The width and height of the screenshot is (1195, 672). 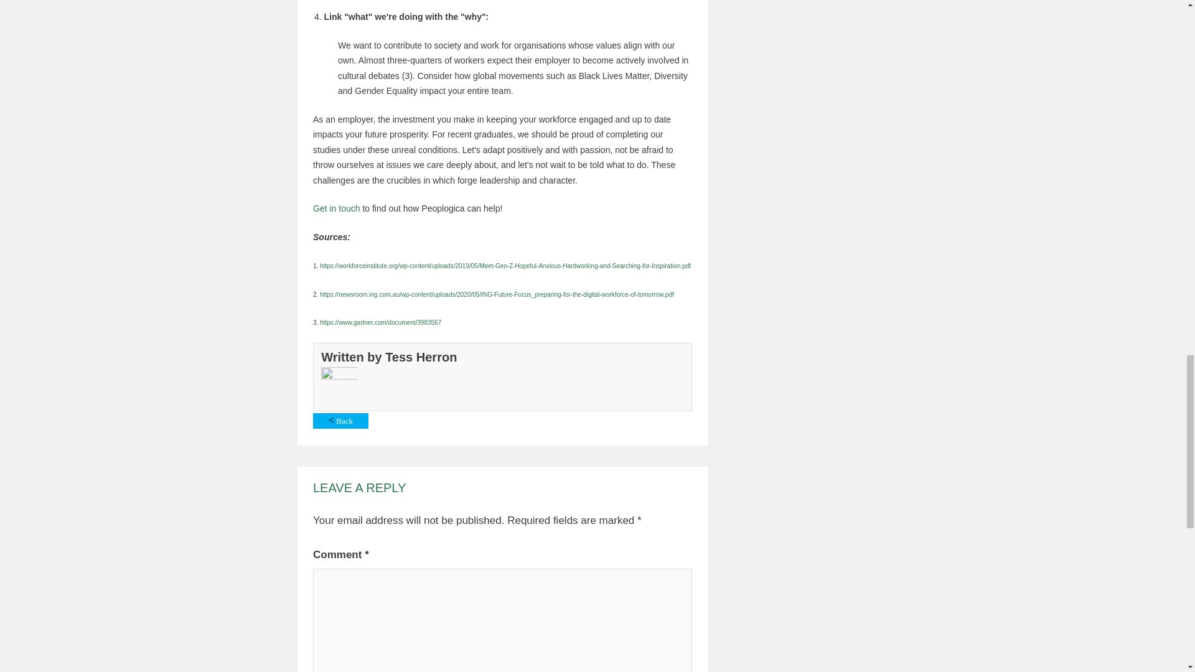 What do you see at coordinates (337, 208) in the screenshot?
I see `Get in touch` at bounding box center [337, 208].